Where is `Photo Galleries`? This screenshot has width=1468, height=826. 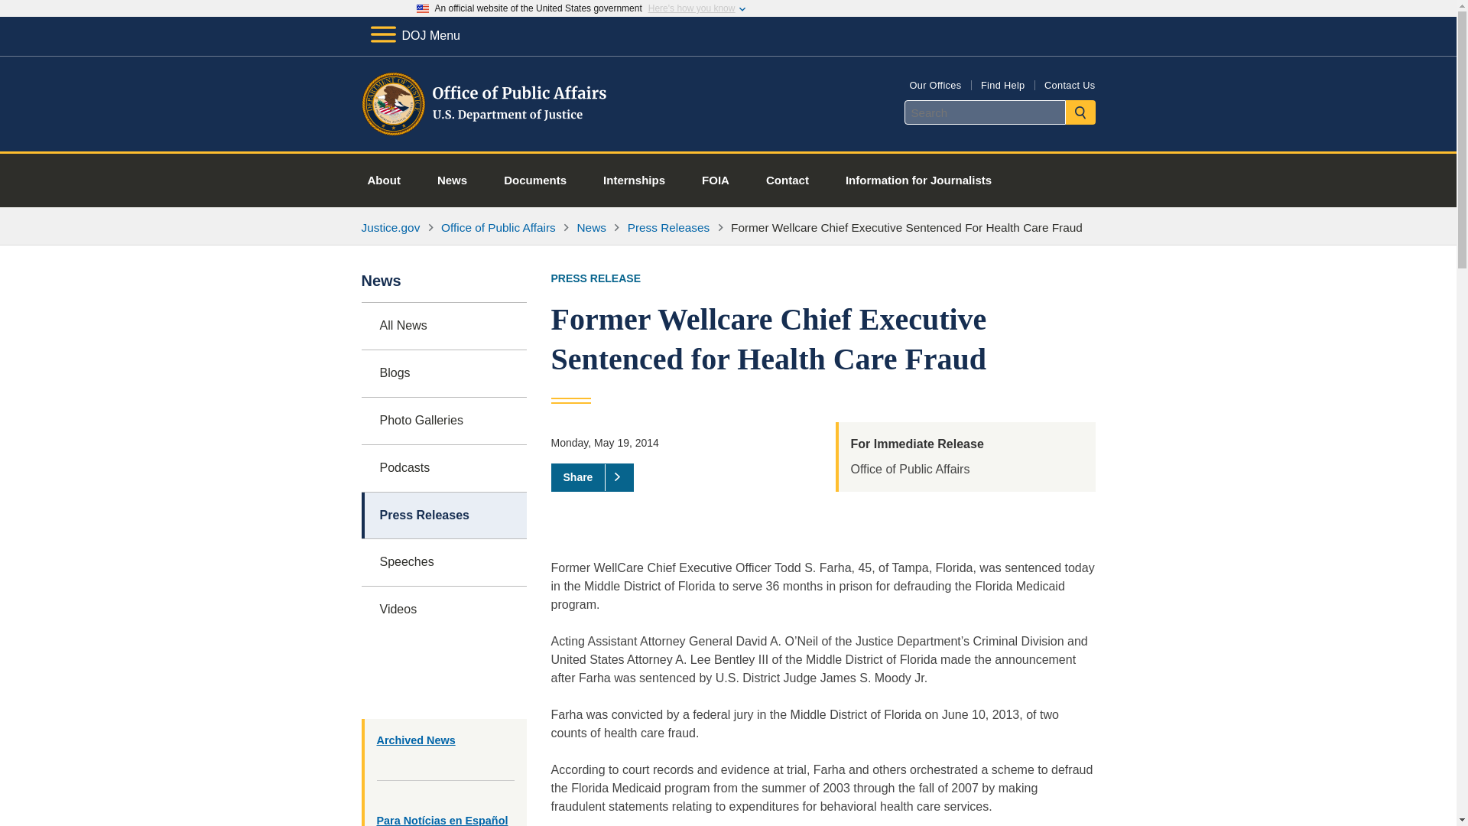 Photo Galleries is located at coordinates (443, 421).